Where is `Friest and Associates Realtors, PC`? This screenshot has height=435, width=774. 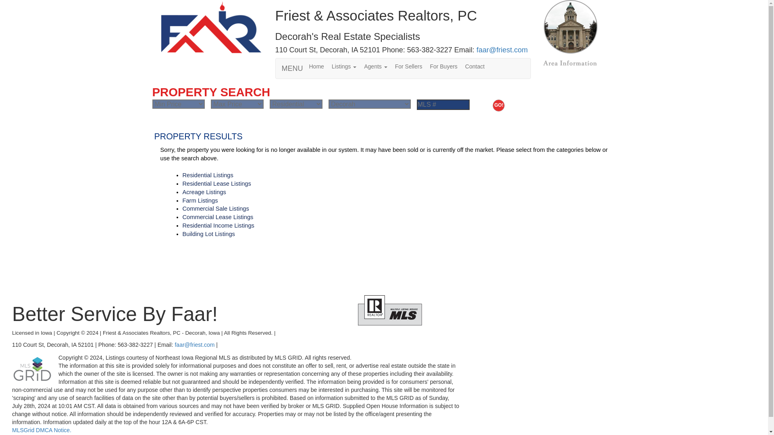 Friest and Associates Realtors, PC is located at coordinates (211, 27).